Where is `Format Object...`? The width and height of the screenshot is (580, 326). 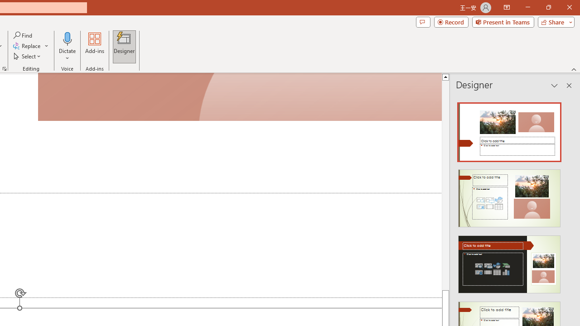 Format Object... is located at coordinates (5, 69).